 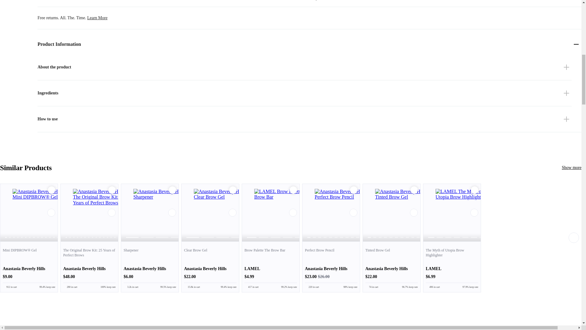 I want to click on Go to show more, so click(x=571, y=167).